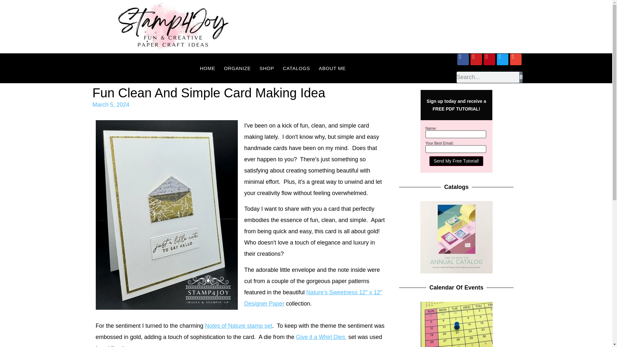 The height and width of the screenshot is (347, 617). What do you see at coordinates (332, 68) in the screenshot?
I see `ABOUT ME` at bounding box center [332, 68].